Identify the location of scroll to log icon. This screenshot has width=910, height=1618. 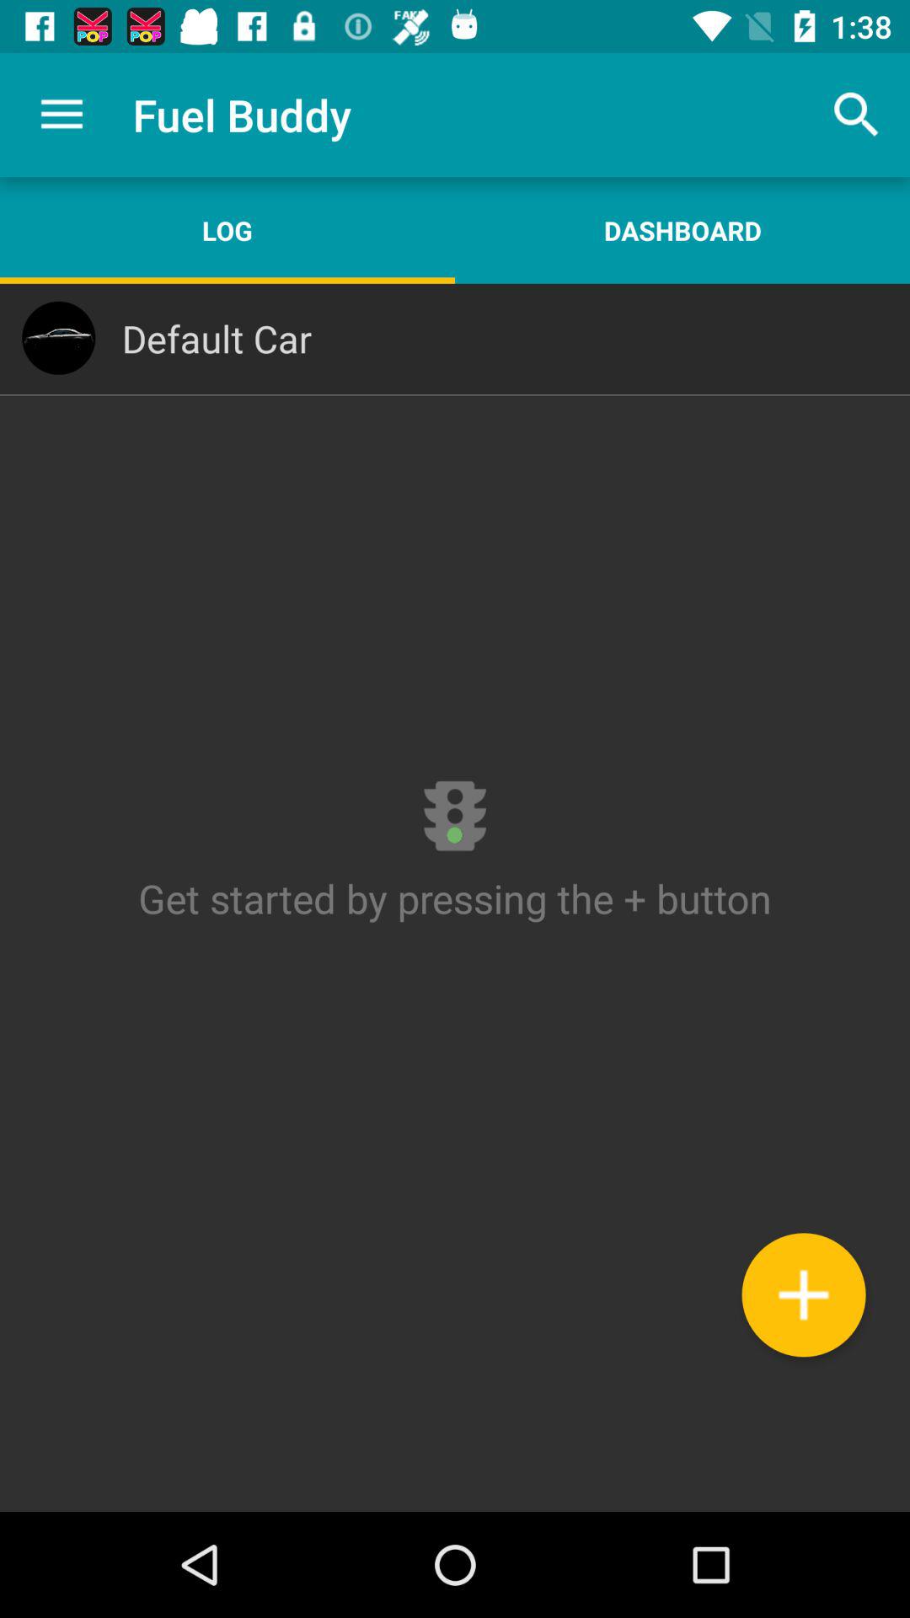
(227, 230).